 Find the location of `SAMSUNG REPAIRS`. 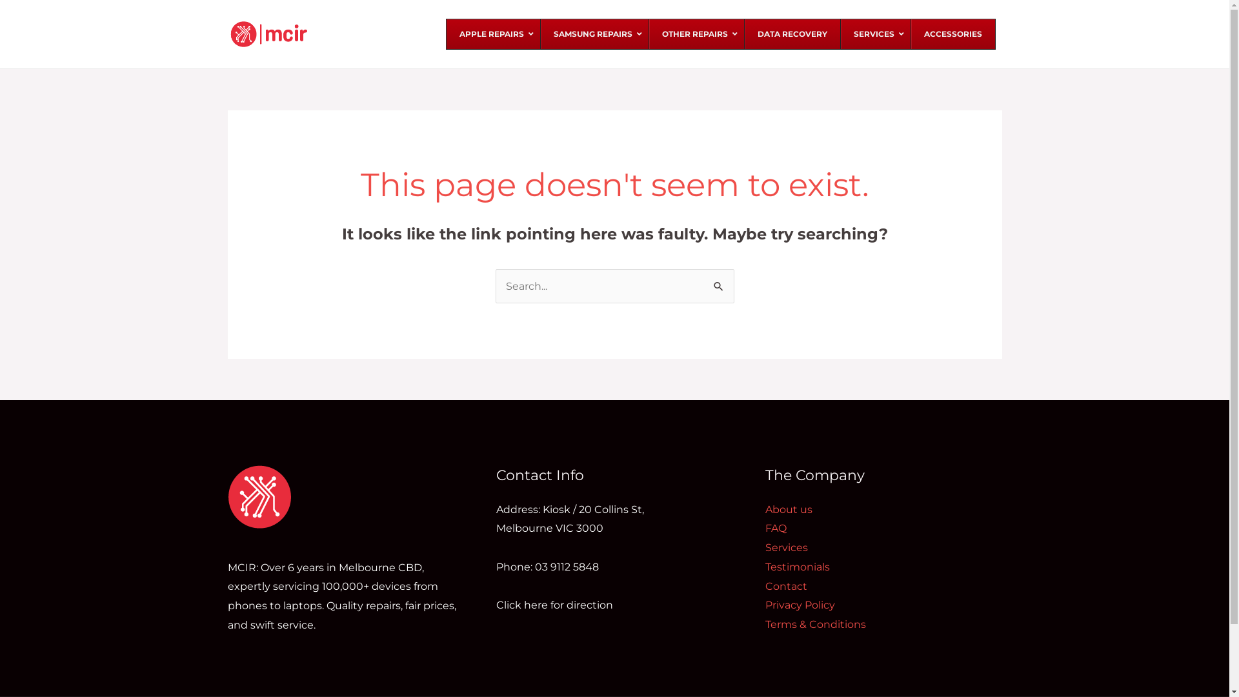

SAMSUNG REPAIRS is located at coordinates (594, 34).